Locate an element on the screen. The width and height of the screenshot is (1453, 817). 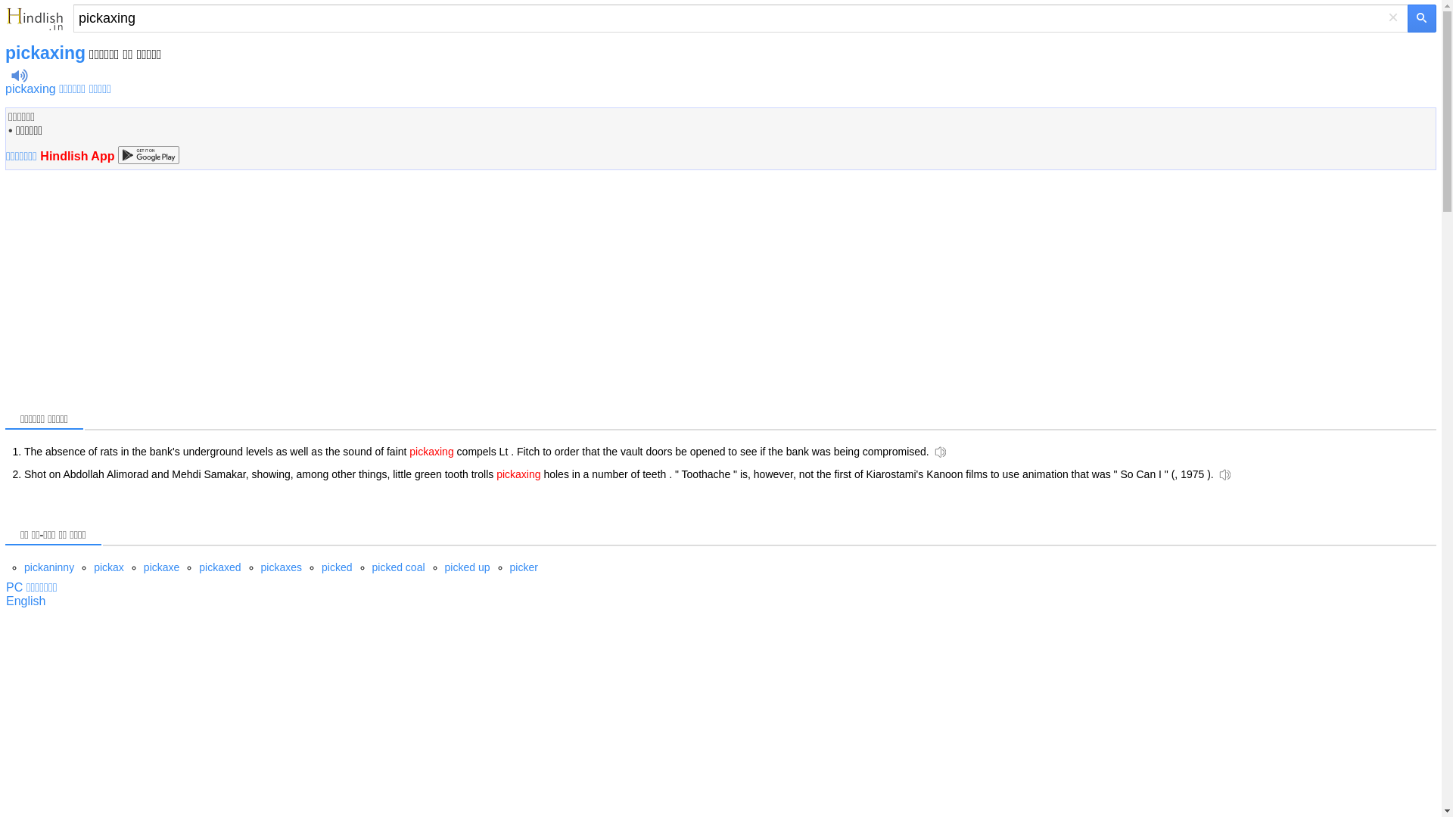
pickaxe is located at coordinates (161, 567).